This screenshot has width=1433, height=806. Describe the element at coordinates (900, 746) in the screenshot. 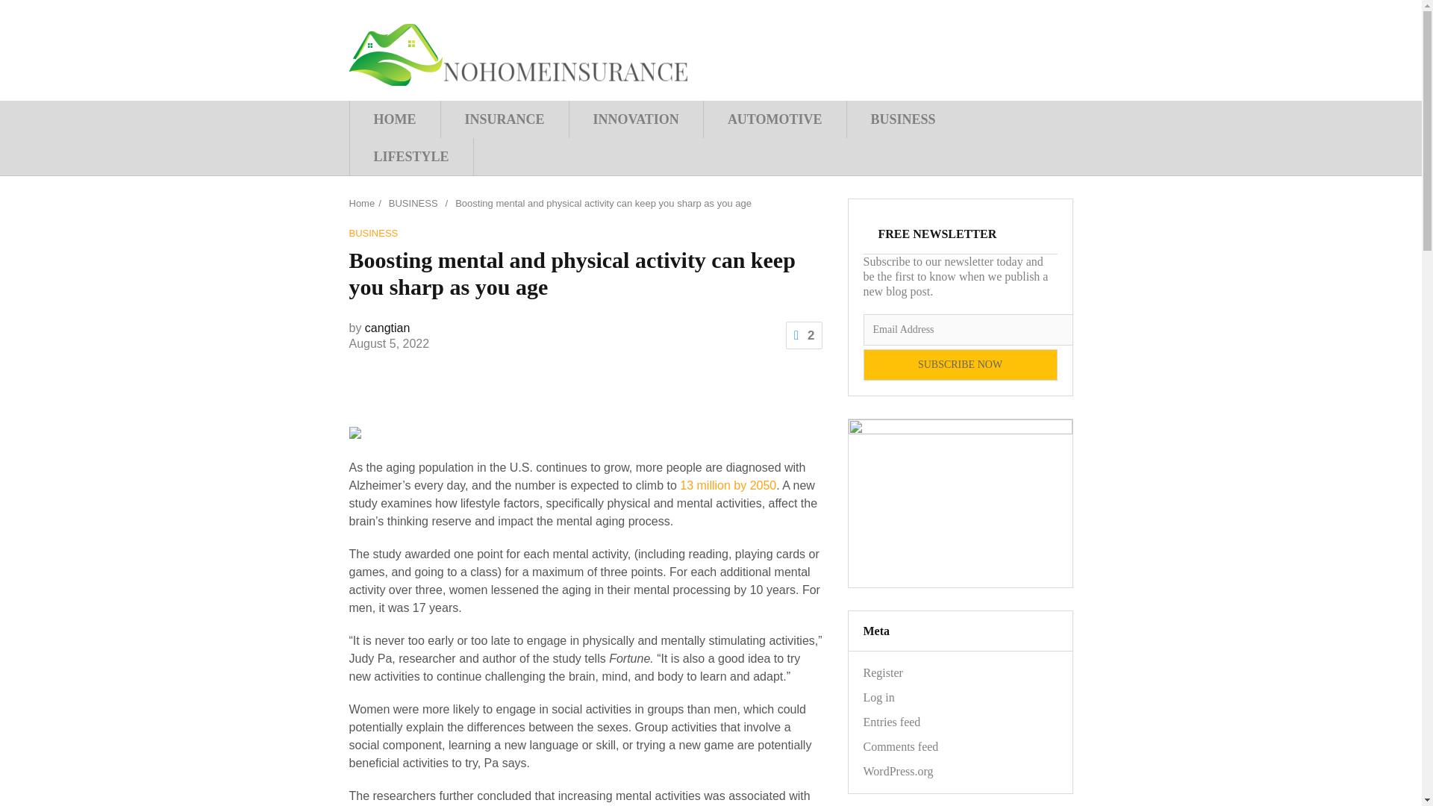

I see `Comments feed` at that location.